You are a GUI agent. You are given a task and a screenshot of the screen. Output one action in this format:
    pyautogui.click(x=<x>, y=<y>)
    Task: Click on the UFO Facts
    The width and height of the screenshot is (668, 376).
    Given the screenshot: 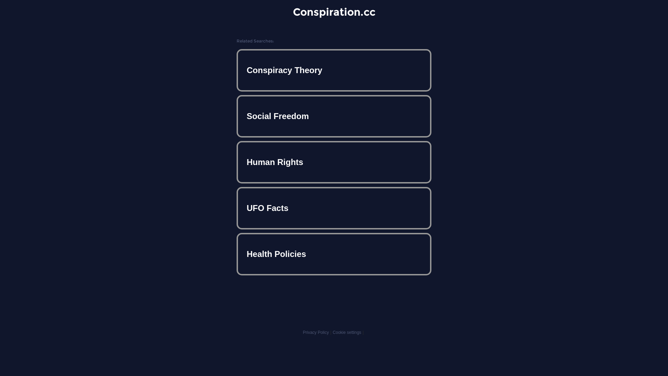 What is the action you would take?
    pyautogui.click(x=334, y=208)
    